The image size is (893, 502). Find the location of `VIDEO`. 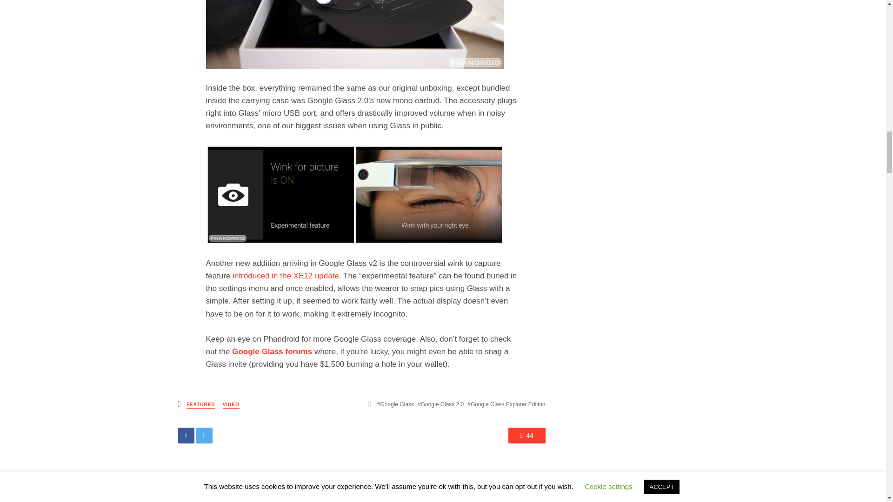

VIDEO is located at coordinates (231, 405).